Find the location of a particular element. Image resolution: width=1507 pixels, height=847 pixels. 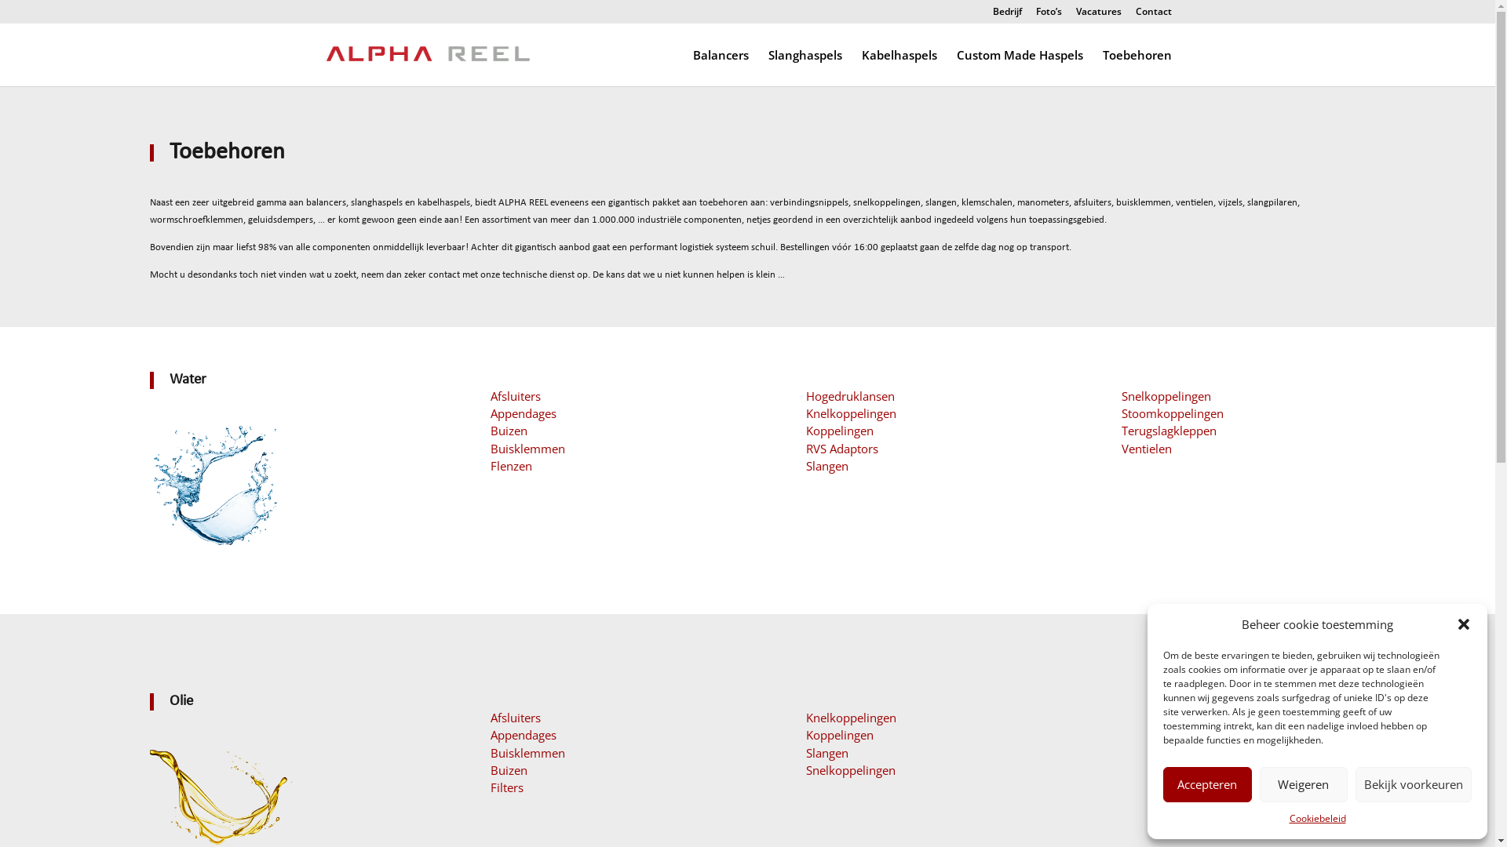

Hogedruklansen is located at coordinates (851, 396).